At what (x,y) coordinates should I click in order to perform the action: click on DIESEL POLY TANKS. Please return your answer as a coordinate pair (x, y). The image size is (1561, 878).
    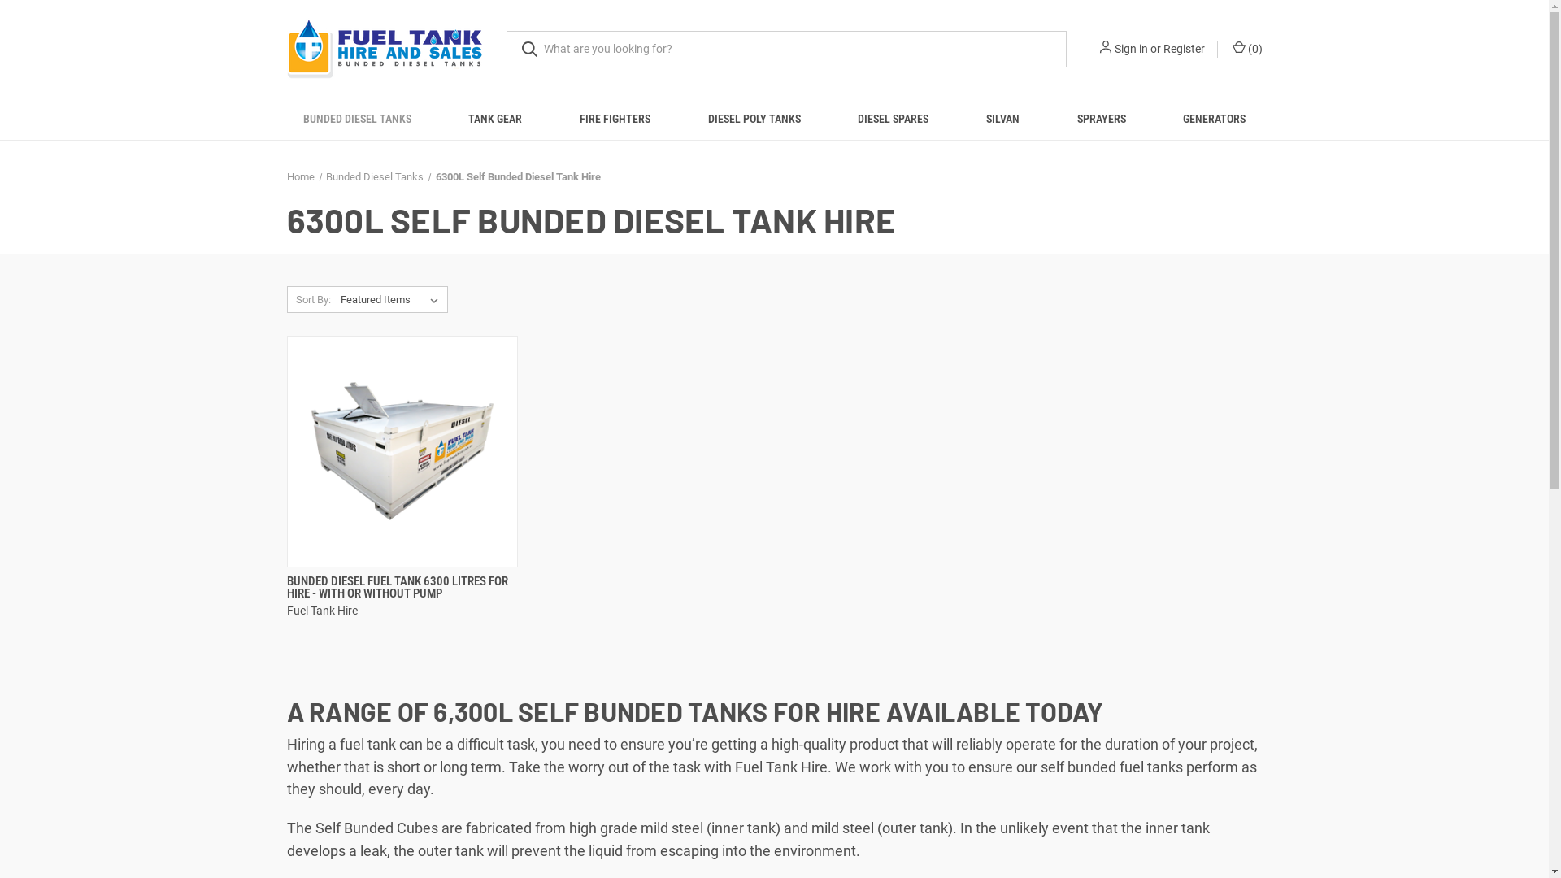
    Looking at the image, I should click on (754, 119).